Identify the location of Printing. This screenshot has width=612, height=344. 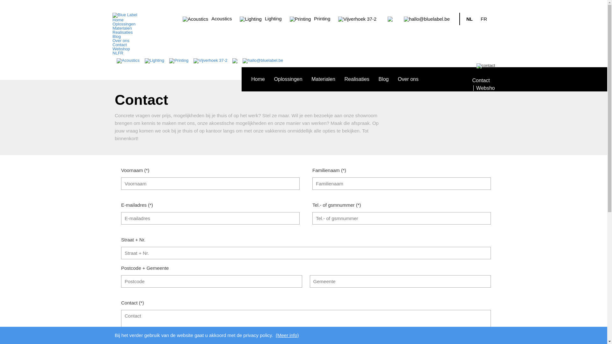
(310, 19).